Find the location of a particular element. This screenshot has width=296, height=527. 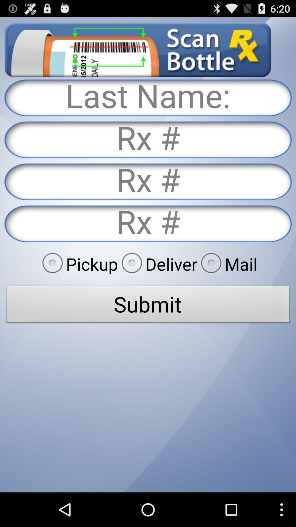

flip to the mail item is located at coordinates (227, 264).